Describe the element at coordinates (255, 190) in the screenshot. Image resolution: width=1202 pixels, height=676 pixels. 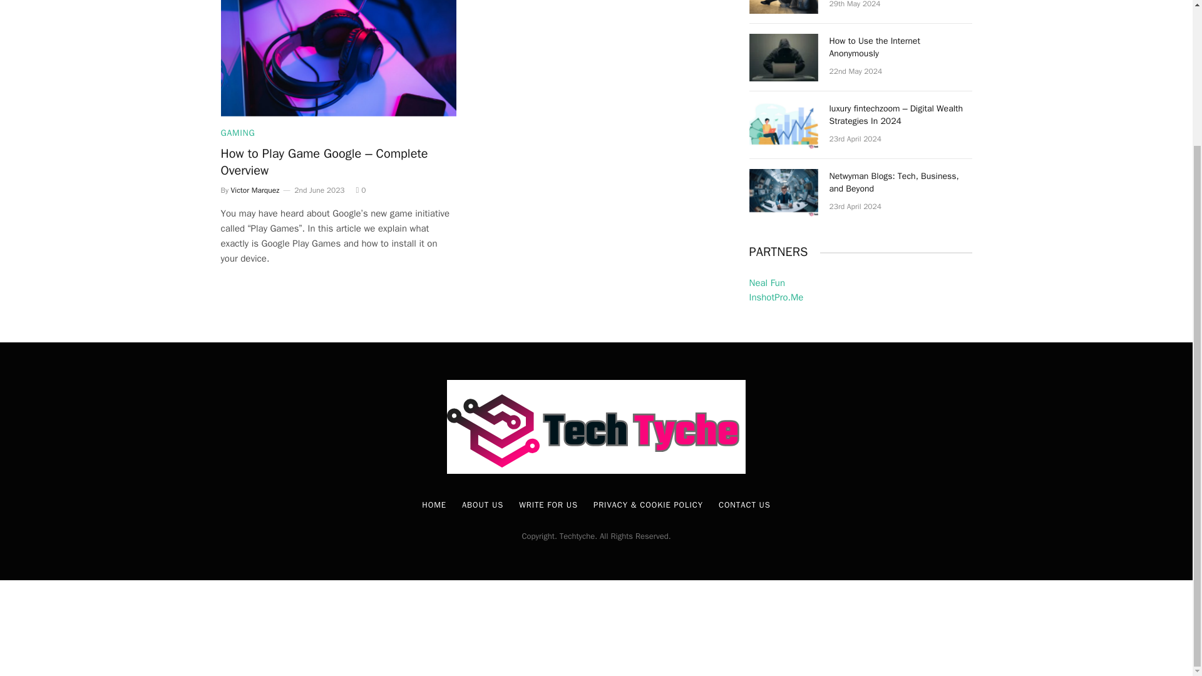
I see `Posts by Victor Marquez` at that location.